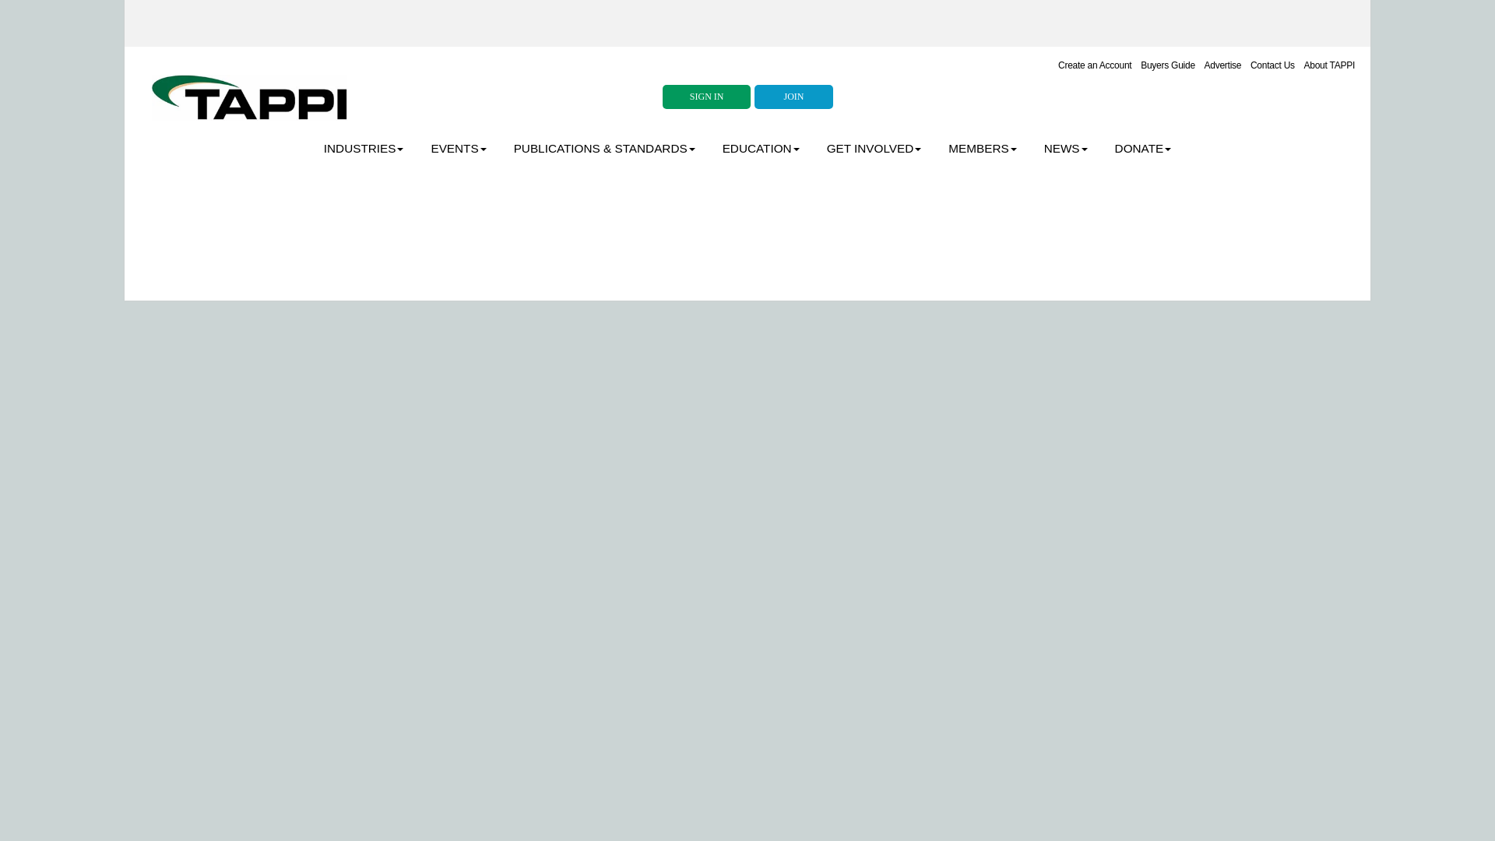  What do you see at coordinates (1272, 65) in the screenshot?
I see `Contact Us` at bounding box center [1272, 65].